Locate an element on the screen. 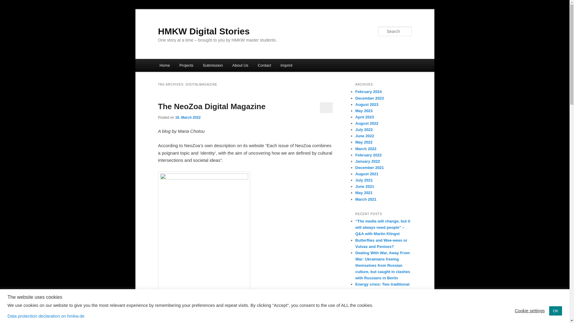 The height and width of the screenshot is (323, 574). HMKW Digital Stories is located at coordinates (204, 31).